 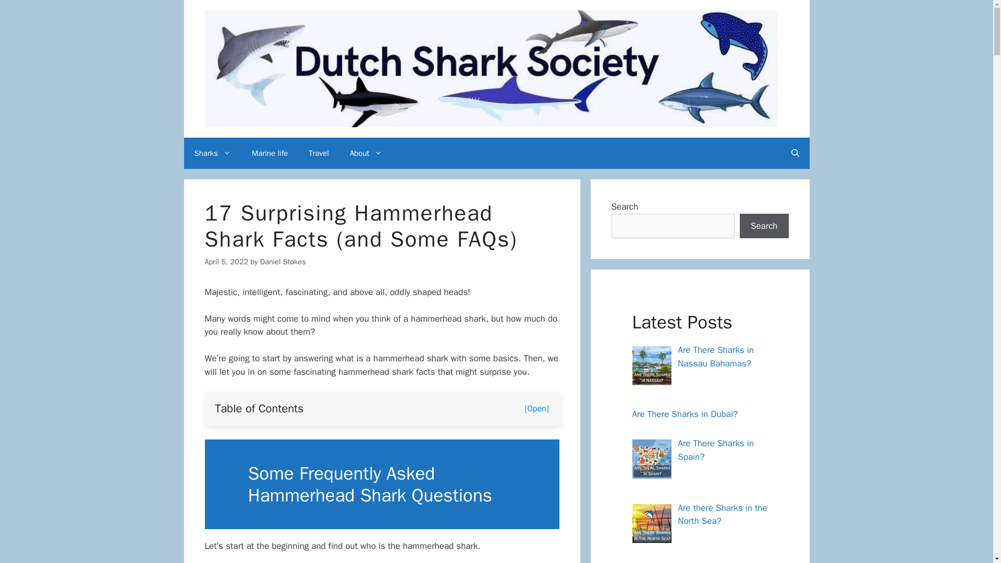 I want to click on Daniel Stokes, so click(x=283, y=261).